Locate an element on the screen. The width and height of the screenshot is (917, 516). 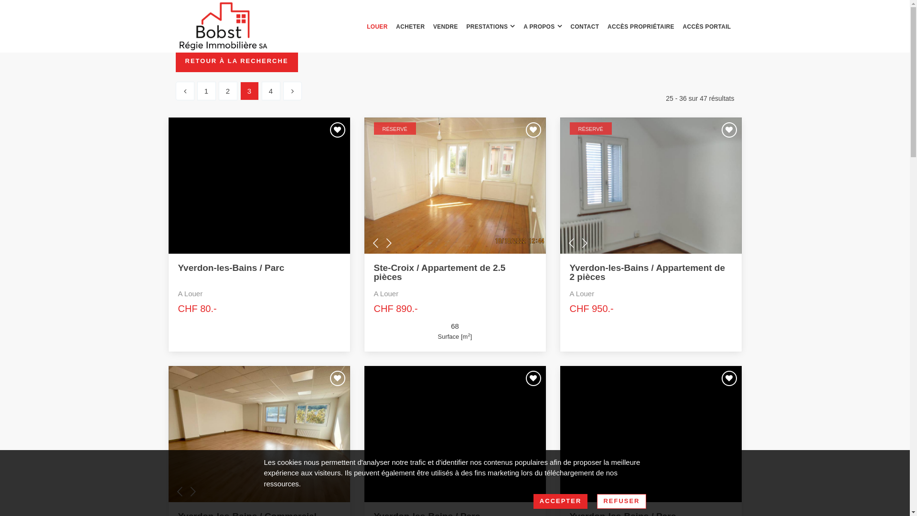
3 is located at coordinates (249, 91).